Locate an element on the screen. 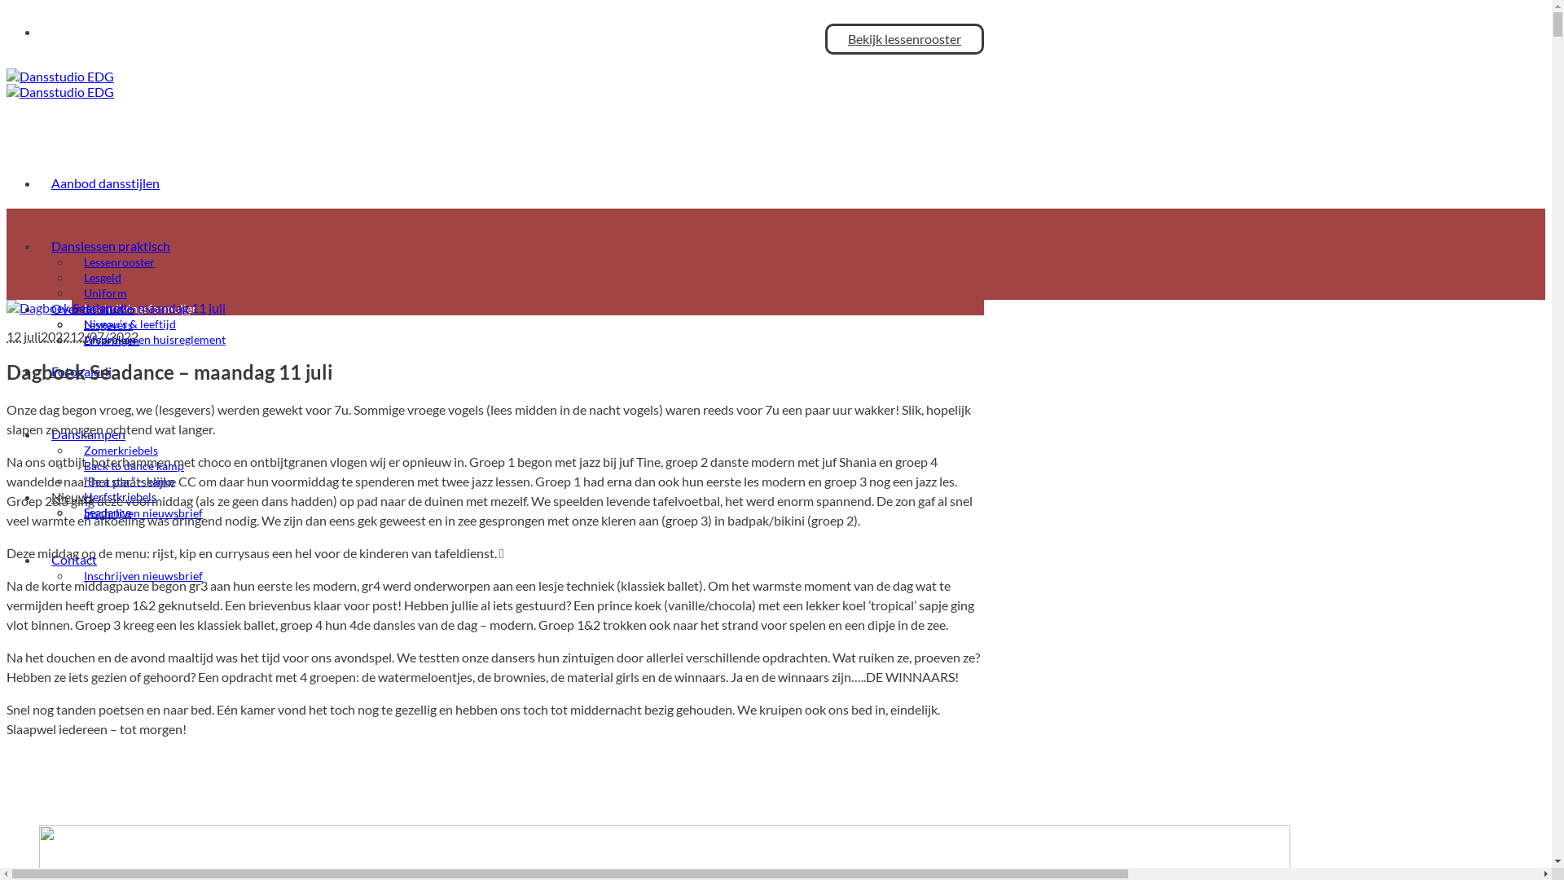 The height and width of the screenshot is (880, 1564). Zomerkriebels is located at coordinates (121, 450).